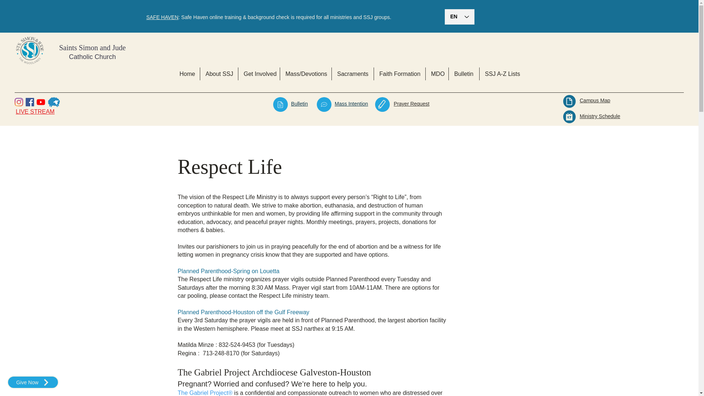 Image resolution: width=704 pixels, height=396 pixels. Describe the element at coordinates (92, 48) in the screenshot. I see `Saints Simon and Jude` at that location.